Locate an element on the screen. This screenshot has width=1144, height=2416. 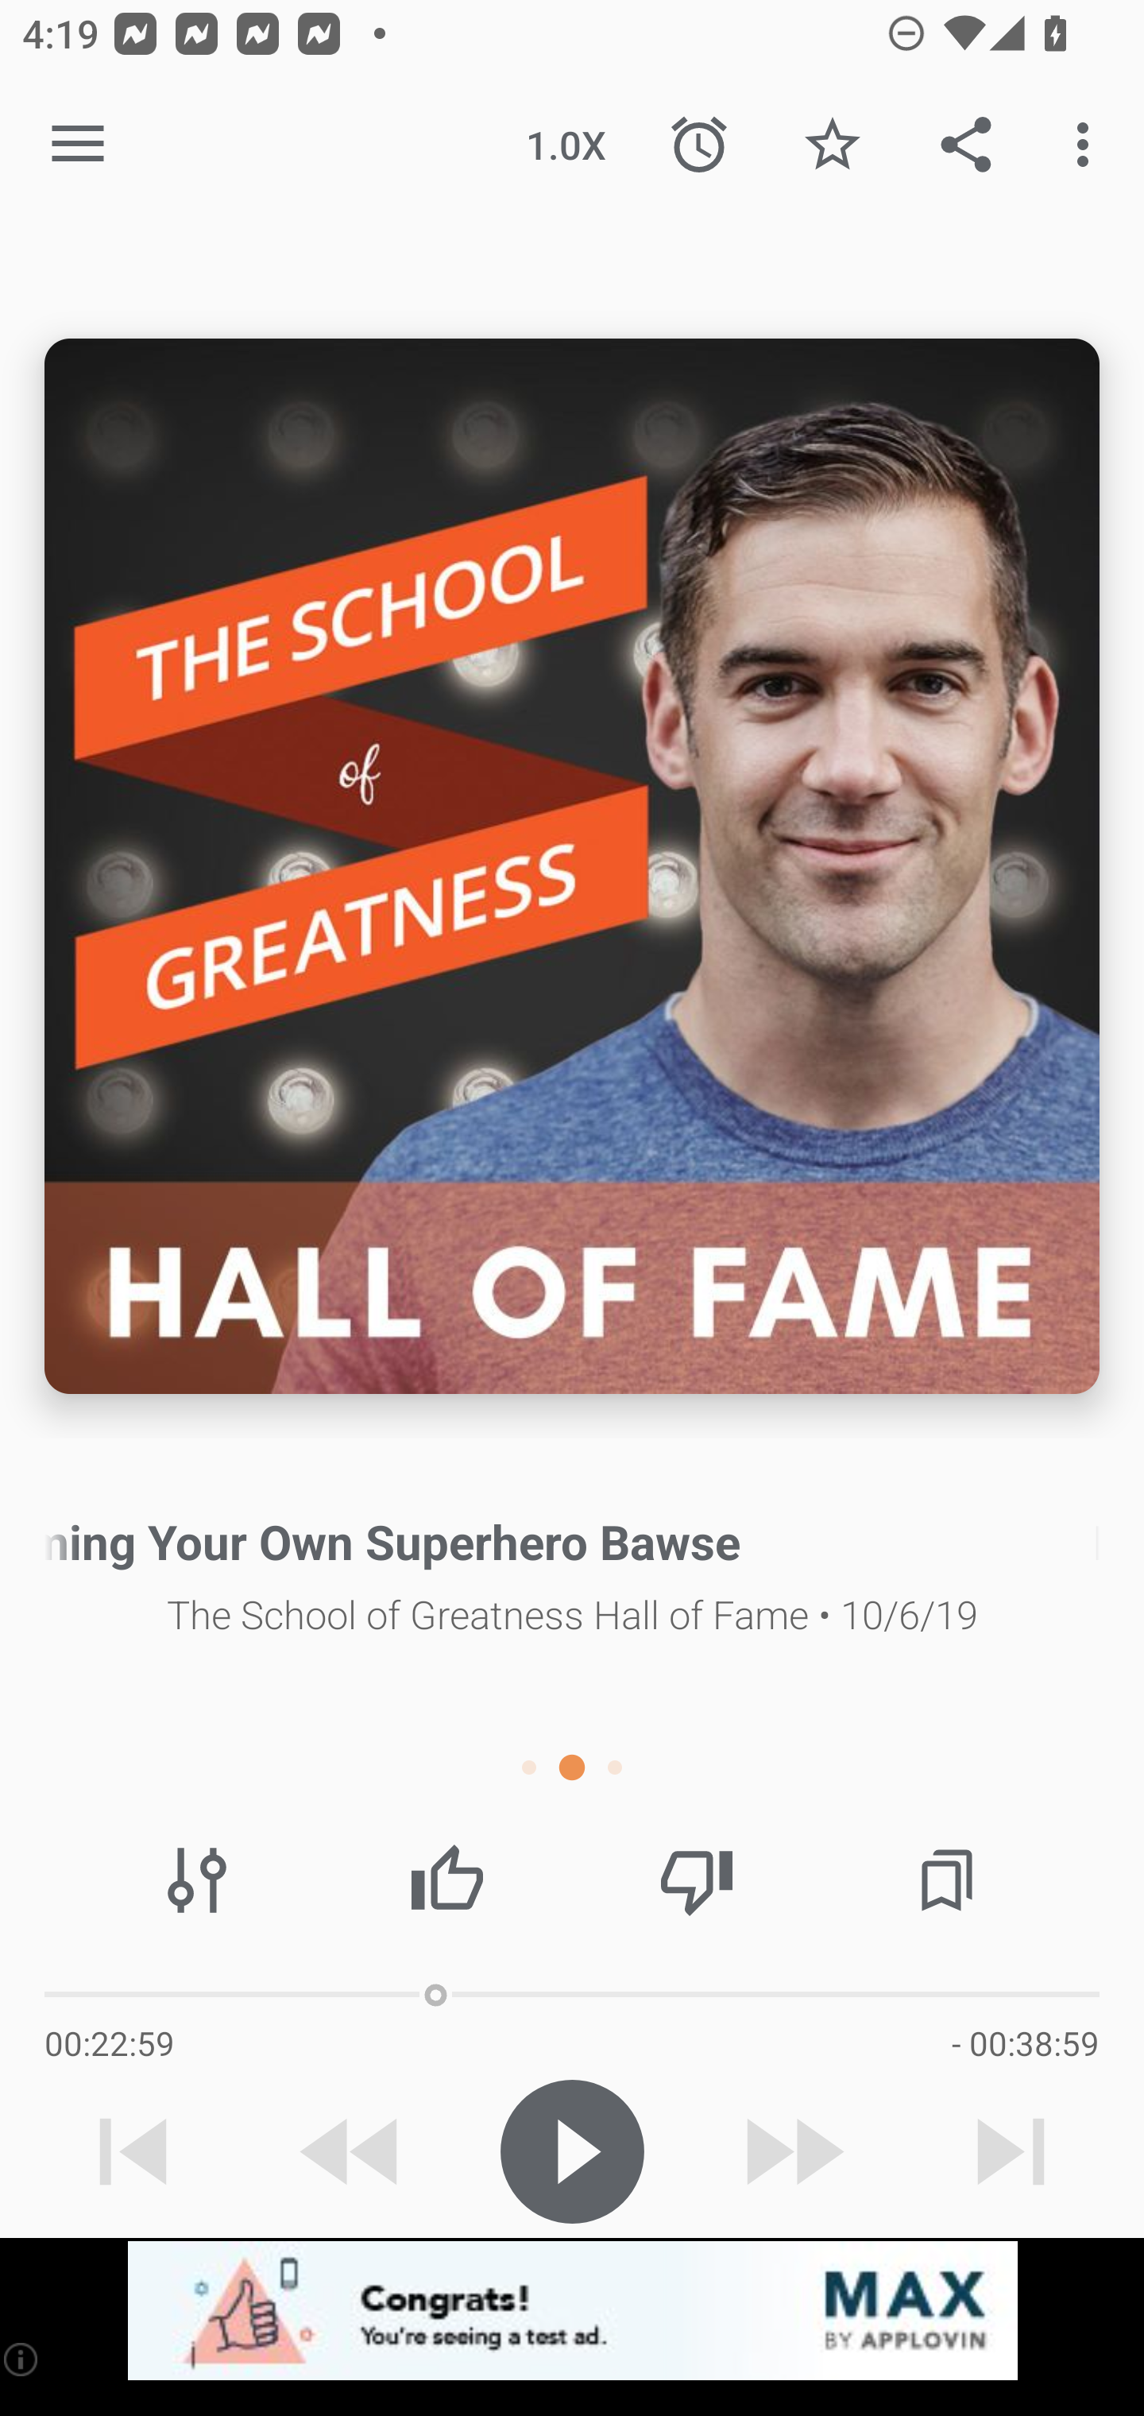
Skip 30s forward is located at coordinates (791, 2151).